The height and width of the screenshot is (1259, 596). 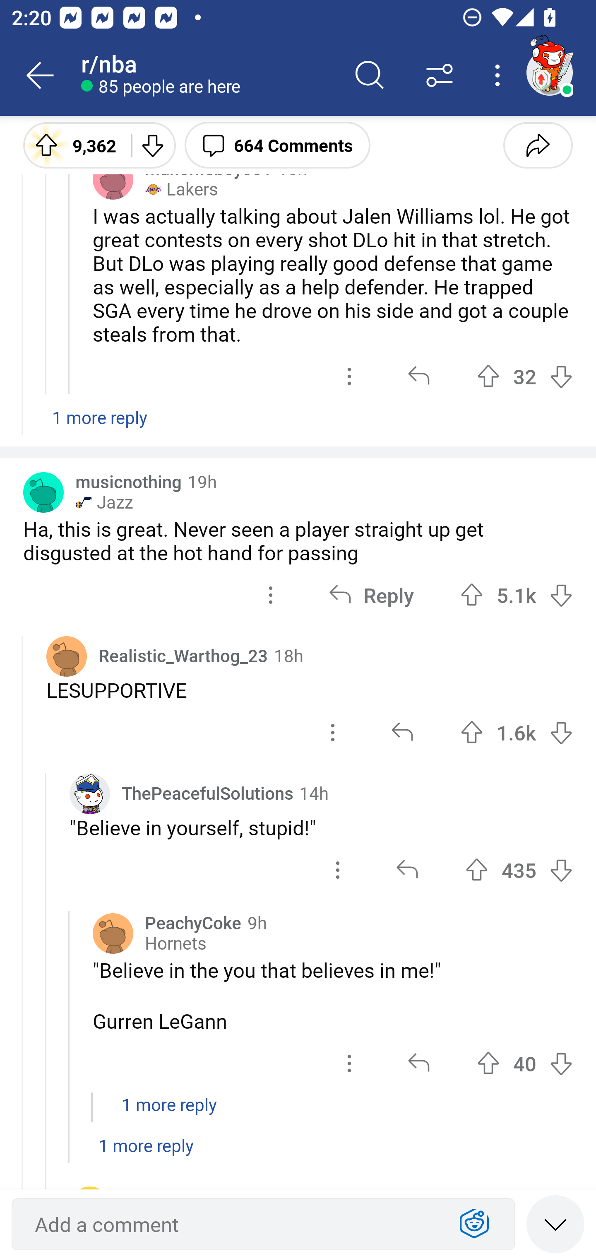 What do you see at coordinates (500, 75) in the screenshot?
I see `More options` at bounding box center [500, 75].